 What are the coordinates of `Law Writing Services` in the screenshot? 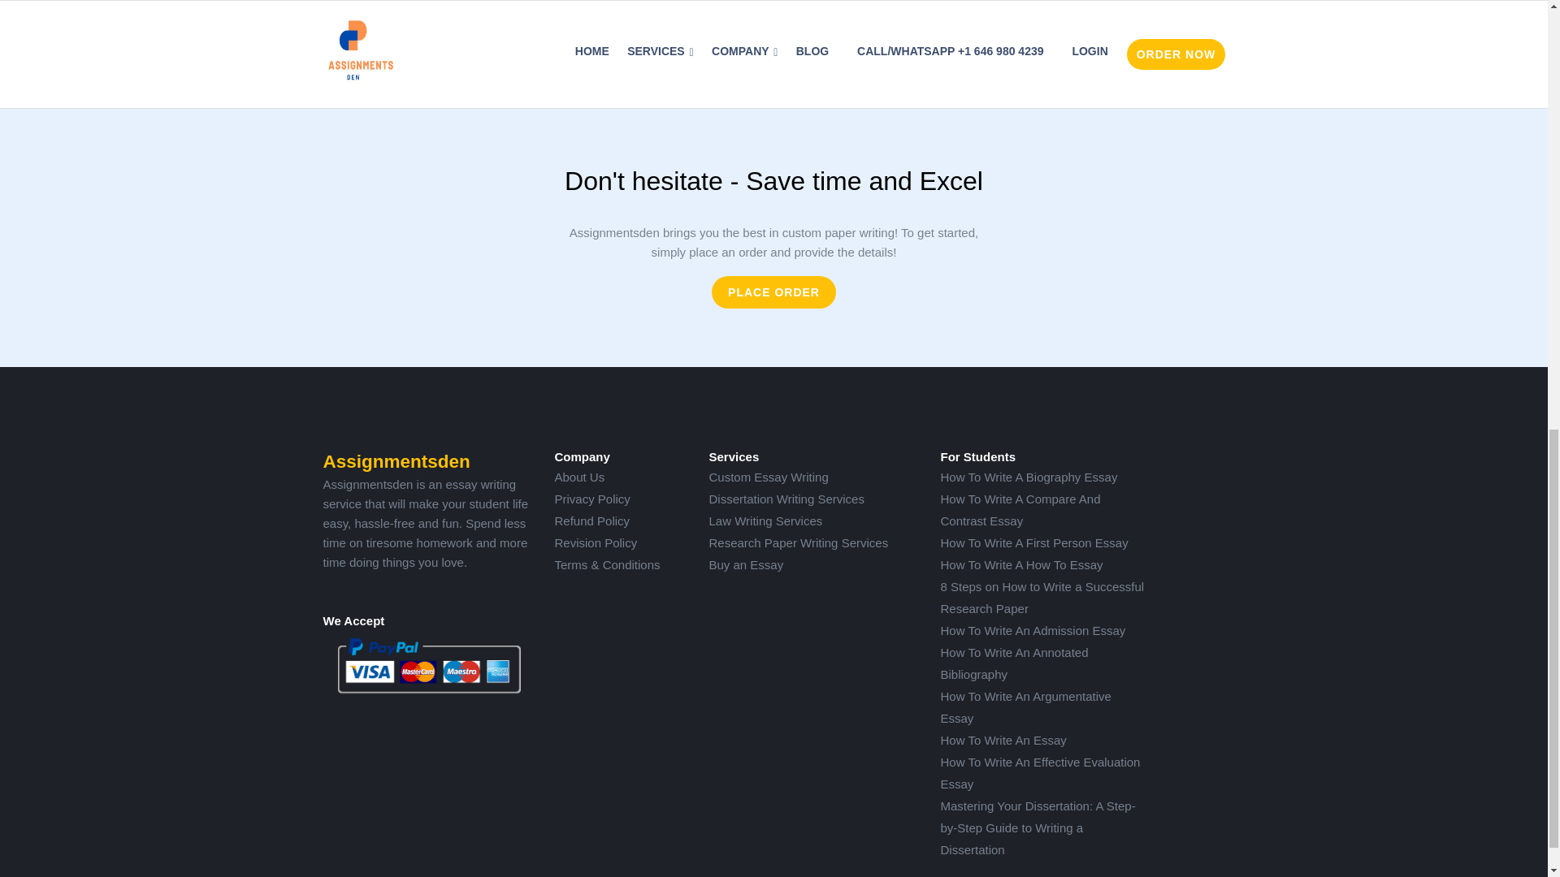 It's located at (765, 521).